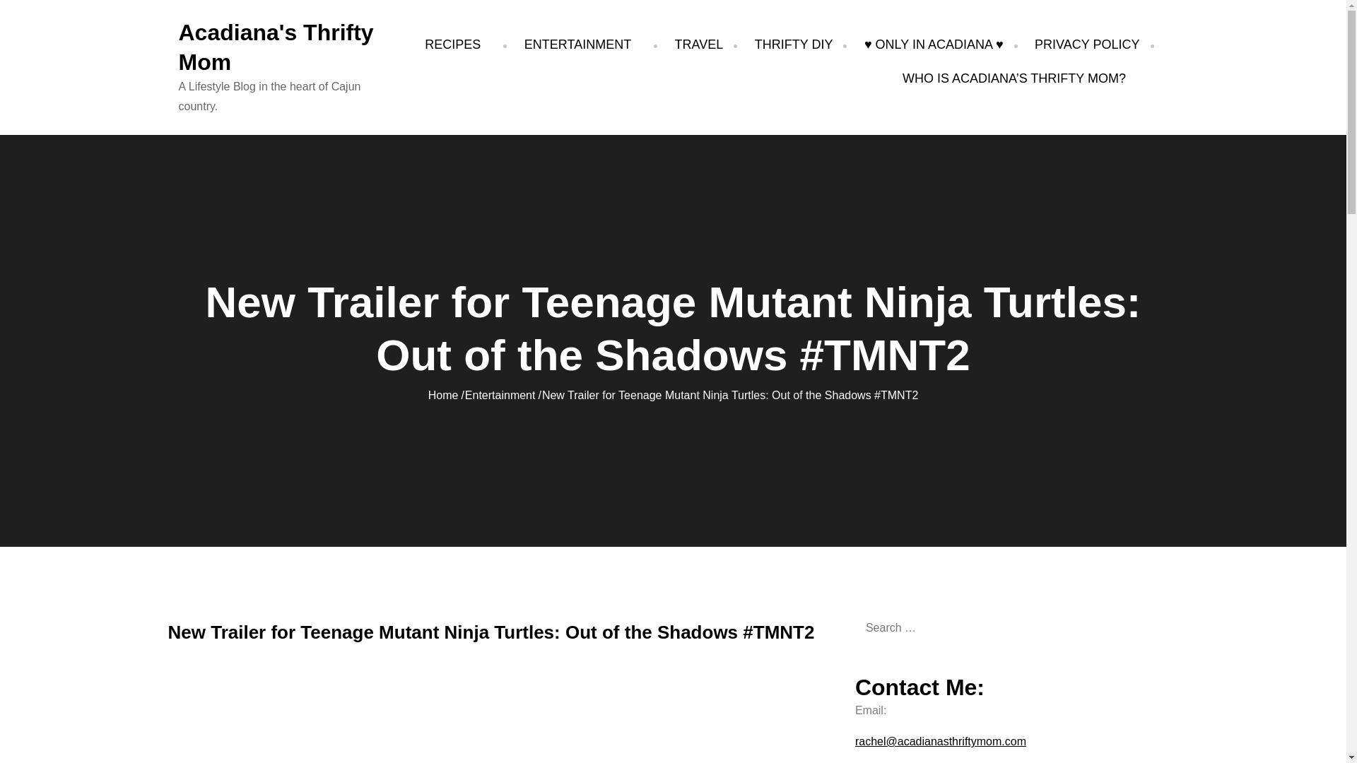  Describe the element at coordinates (1087, 44) in the screenshot. I see `PRIVACY POLICY` at that location.